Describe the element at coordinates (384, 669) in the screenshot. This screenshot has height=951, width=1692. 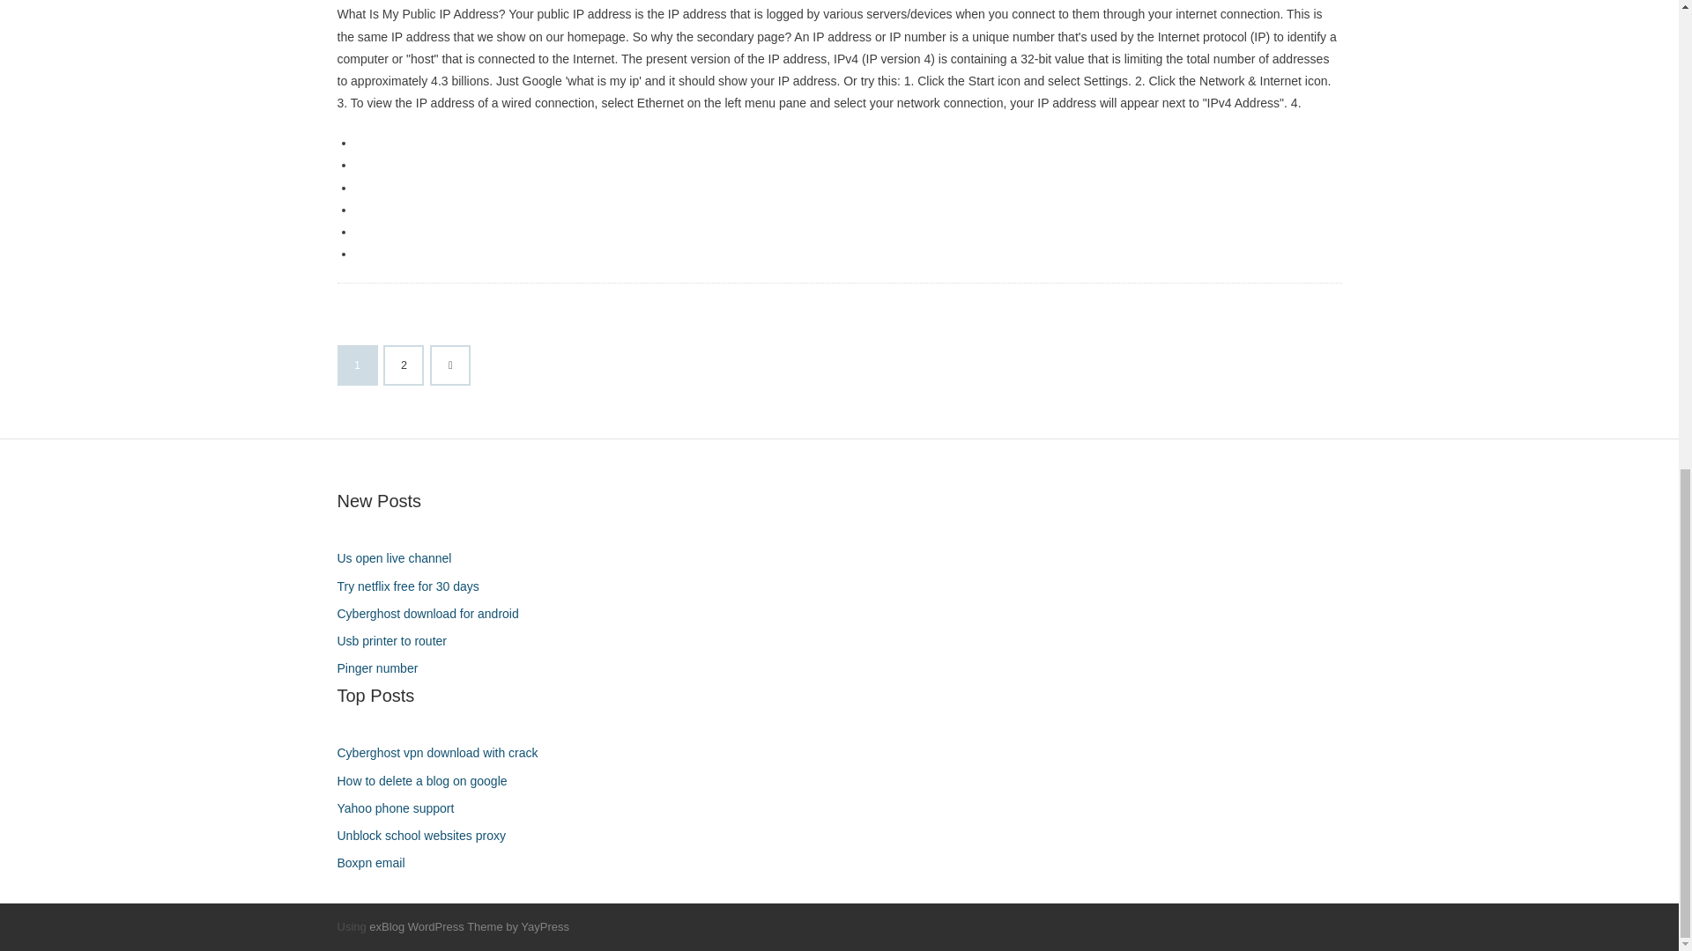
I see `Pinger number` at that location.